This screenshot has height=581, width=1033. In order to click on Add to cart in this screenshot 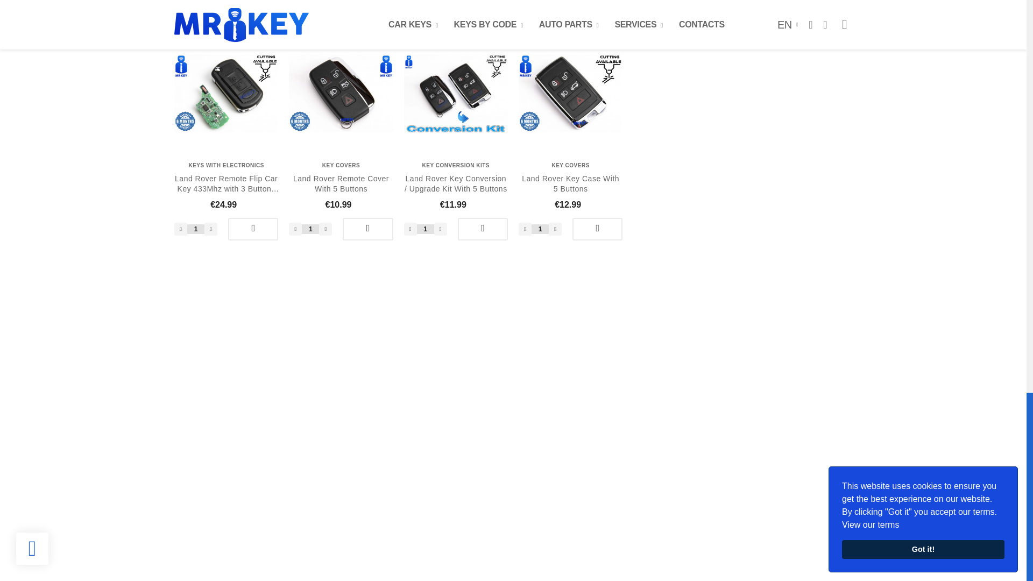, I will do `click(597, 229)`.